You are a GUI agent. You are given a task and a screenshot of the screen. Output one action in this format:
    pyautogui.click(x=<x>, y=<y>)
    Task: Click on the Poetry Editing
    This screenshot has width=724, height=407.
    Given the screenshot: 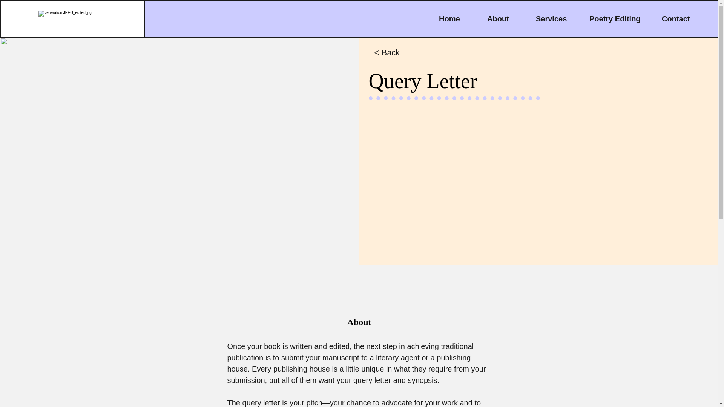 What is the action you would take?
    pyautogui.click(x=620, y=18)
    